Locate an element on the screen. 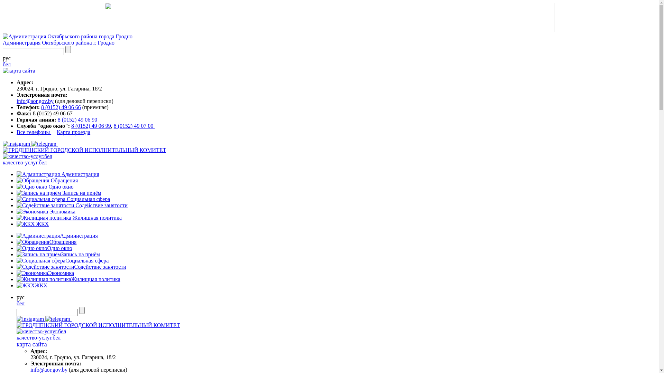  telegram is located at coordinates (44, 144).